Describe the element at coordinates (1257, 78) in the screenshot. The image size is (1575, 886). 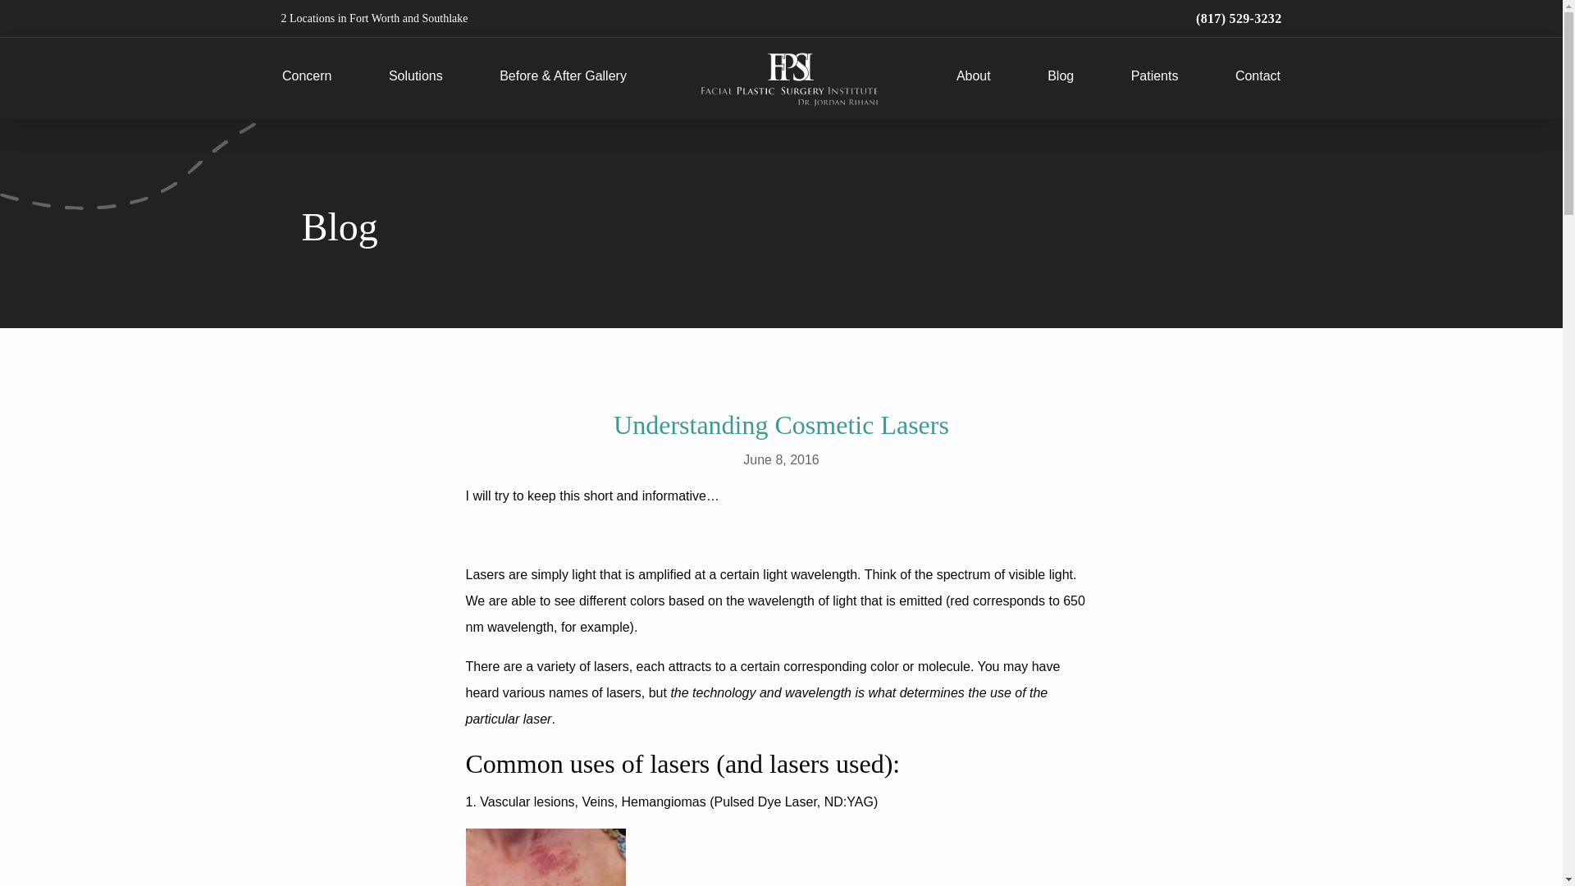
I see `Contact` at that location.